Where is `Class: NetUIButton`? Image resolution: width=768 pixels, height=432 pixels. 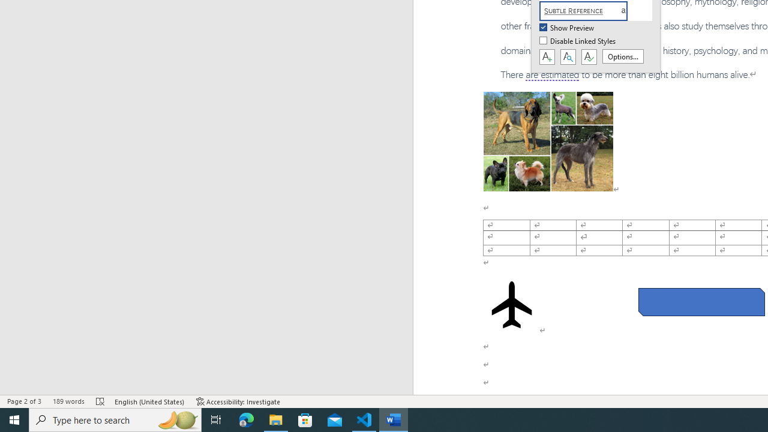
Class: NetUIButton is located at coordinates (589, 57).